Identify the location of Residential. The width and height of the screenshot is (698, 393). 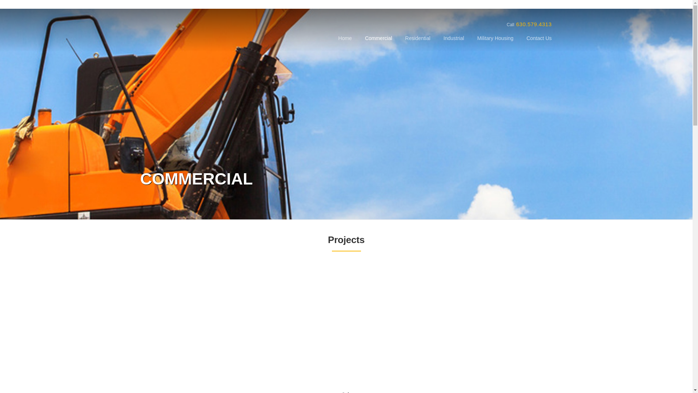
(417, 44).